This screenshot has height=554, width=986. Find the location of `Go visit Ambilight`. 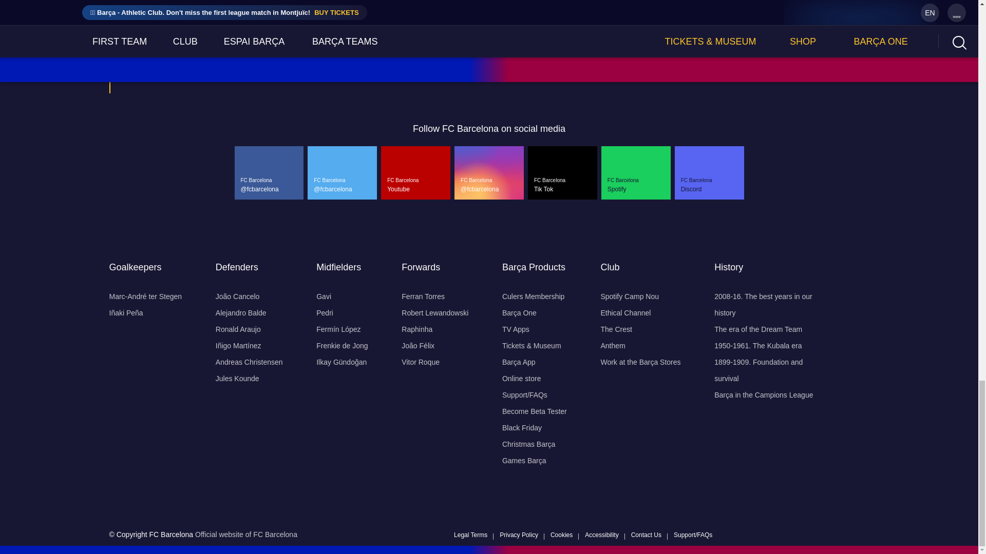

Go visit Ambilight is located at coordinates (733, 65).